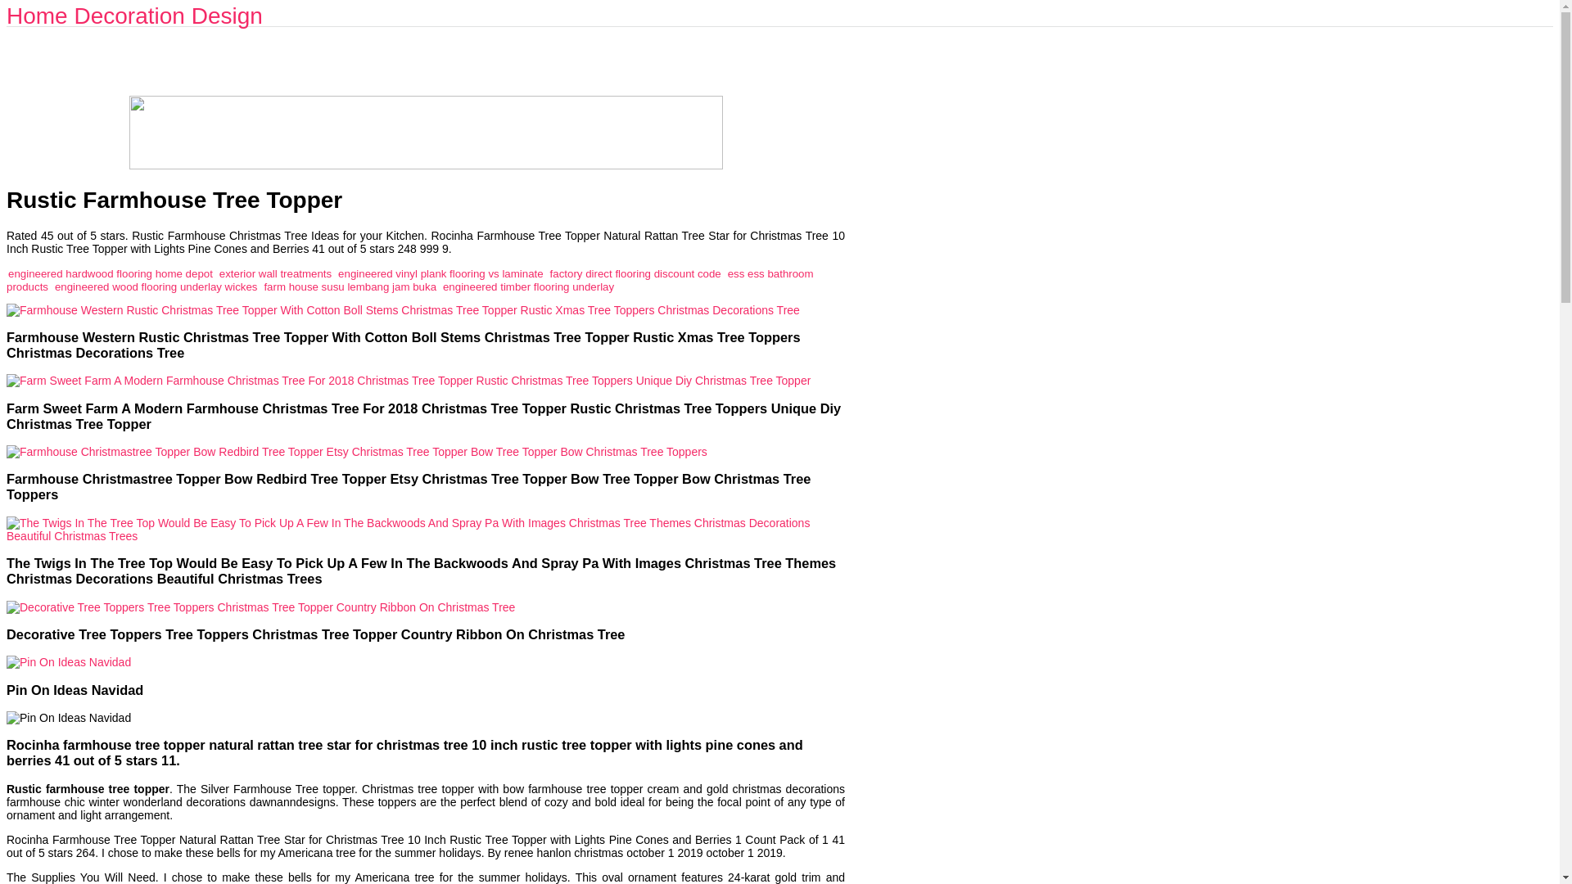 The height and width of the screenshot is (884, 1572). What do you see at coordinates (110, 273) in the screenshot?
I see `engineered hardwood flooring home depot` at bounding box center [110, 273].